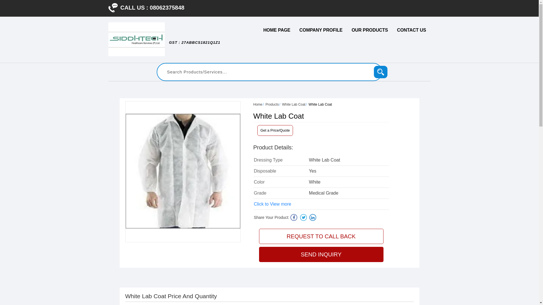 The height and width of the screenshot is (305, 543). Describe the element at coordinates (277, 30) in the screenshot. I see `HOME PAGE` at that location.